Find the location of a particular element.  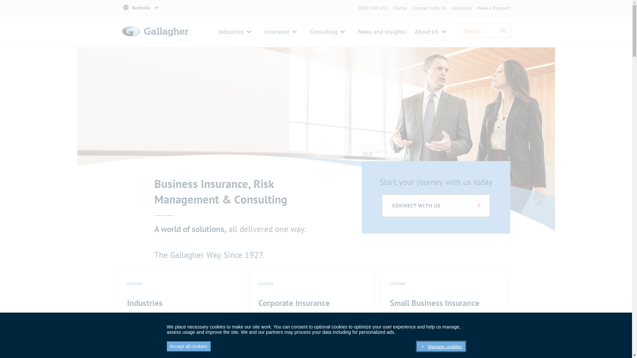

Make a Payment is located at coordinates (494, 8).